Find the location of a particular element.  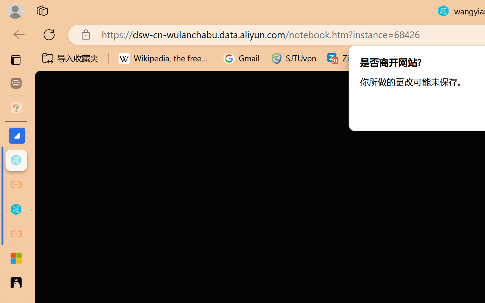

Preview is located at coordinates (11, 43).